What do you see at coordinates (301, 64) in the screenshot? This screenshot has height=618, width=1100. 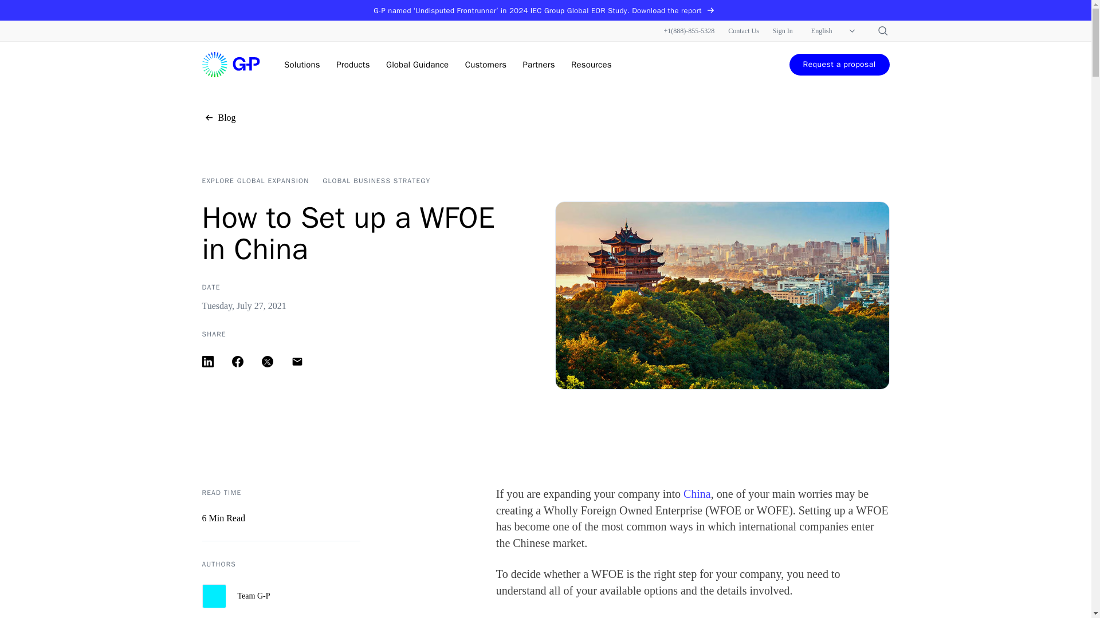 I see `Solutions` at bounding box center [301, 64].